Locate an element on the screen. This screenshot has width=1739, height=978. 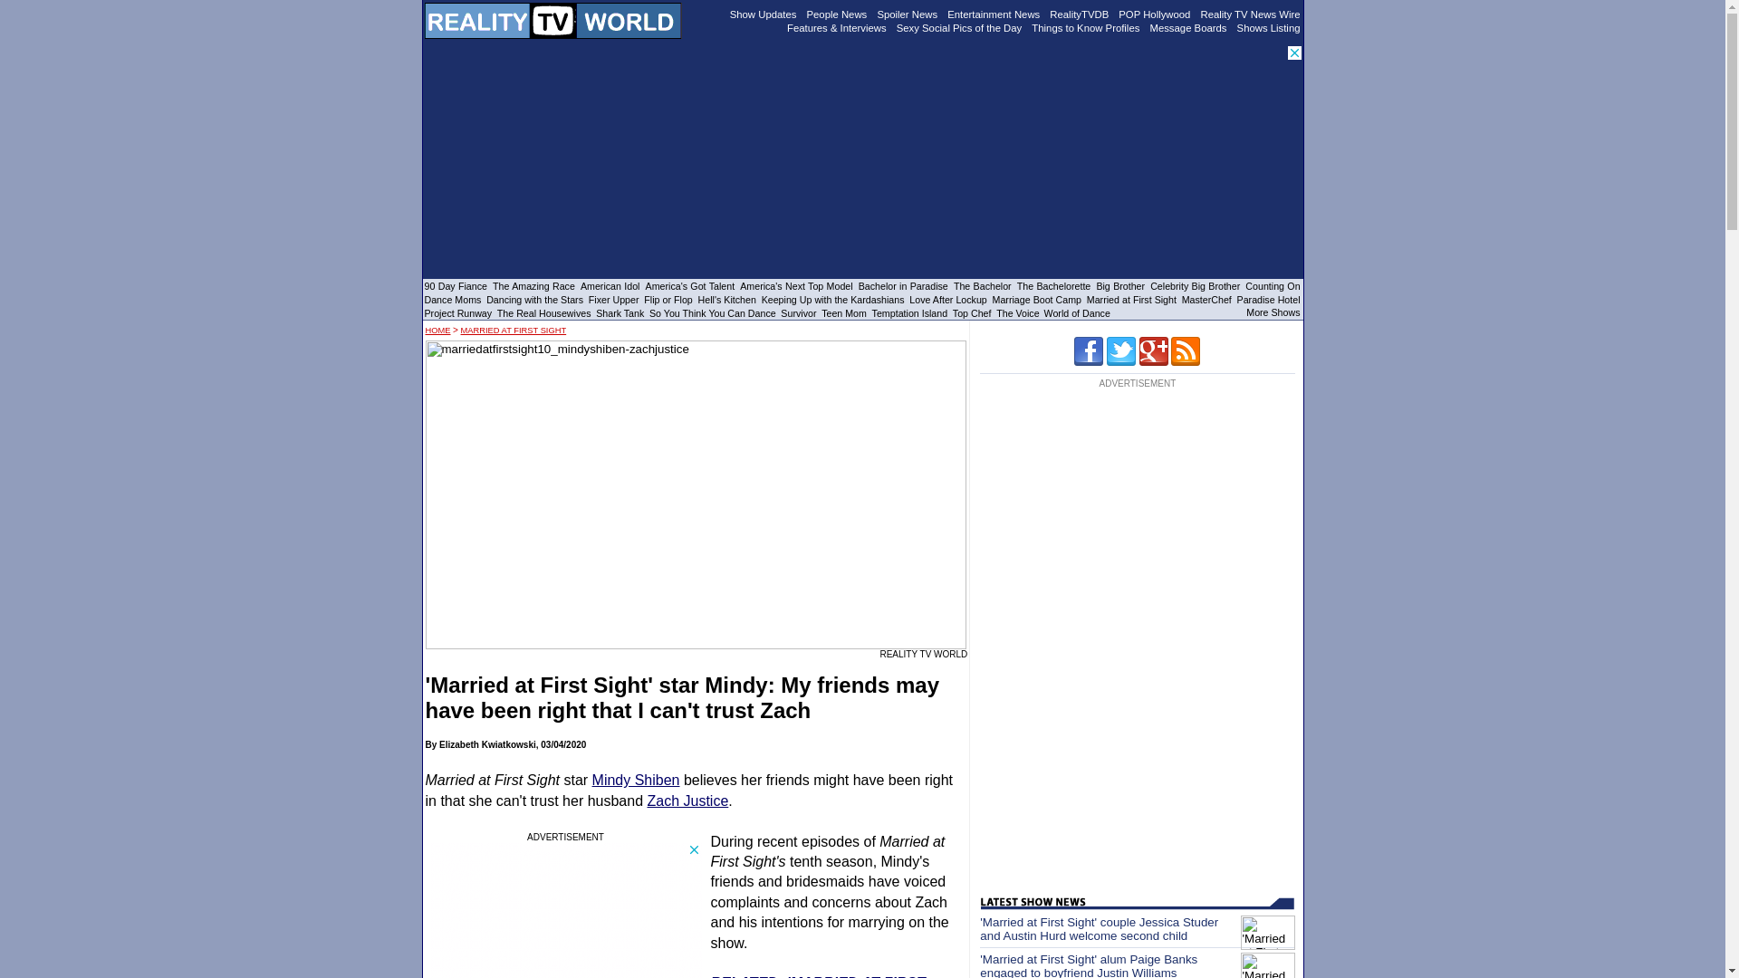
Sexy Social Pics of the Day is located at coordinates (959, 26).